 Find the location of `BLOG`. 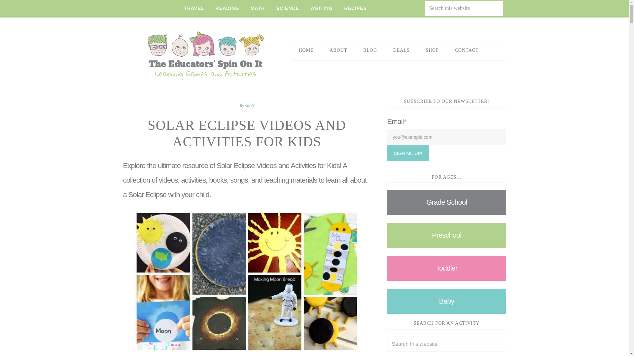

BLOG is located at coordinates (370, 50).